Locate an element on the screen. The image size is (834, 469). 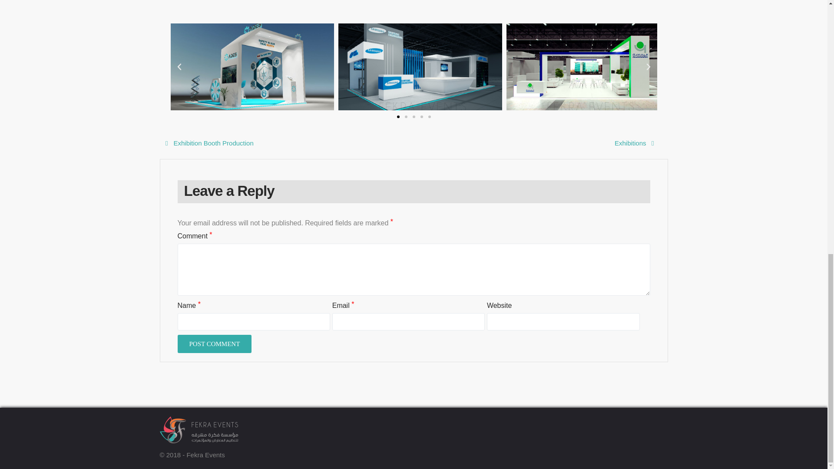
Exhibitions is located at coordinates (634, 143).